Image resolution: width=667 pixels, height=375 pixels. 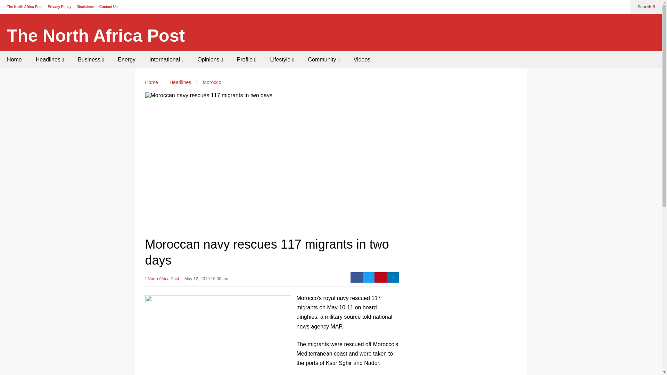 What do you see at coordinates (90, 59) in the screenshot?
I see `Business` at bounding box center [90, 59].